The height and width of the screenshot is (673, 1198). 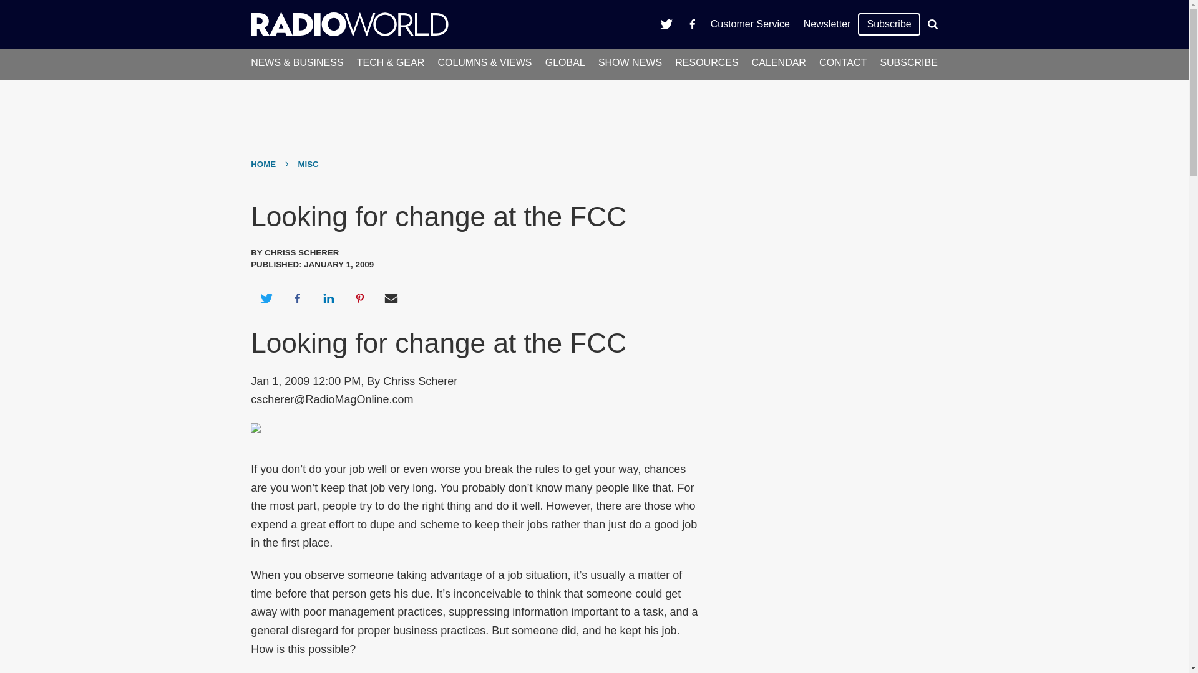 What do you see at coordinates (750, 24) in the screenshot?
I see `Customer Service` at bounding box center [750, 24].